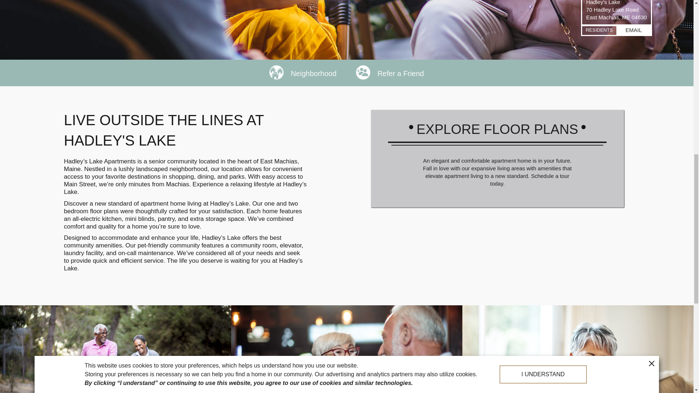  What do you see at coordinates (390, 73) in the screenshot?
I see `Refer a Friend` at bounding box center [390, 73].